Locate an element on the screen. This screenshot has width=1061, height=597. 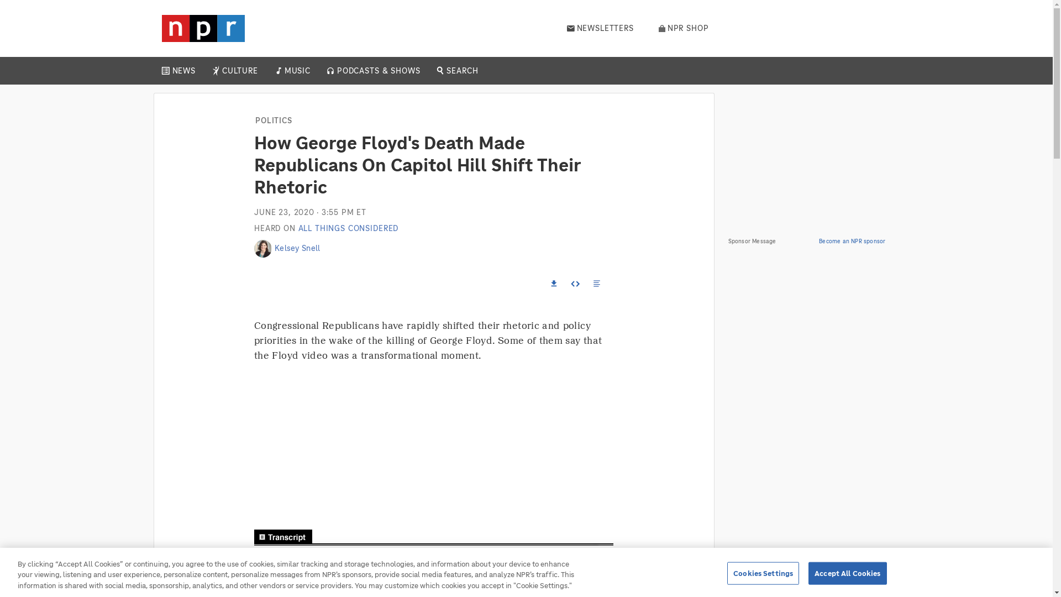
NPR SHOP is located at coordinates (684, 28).